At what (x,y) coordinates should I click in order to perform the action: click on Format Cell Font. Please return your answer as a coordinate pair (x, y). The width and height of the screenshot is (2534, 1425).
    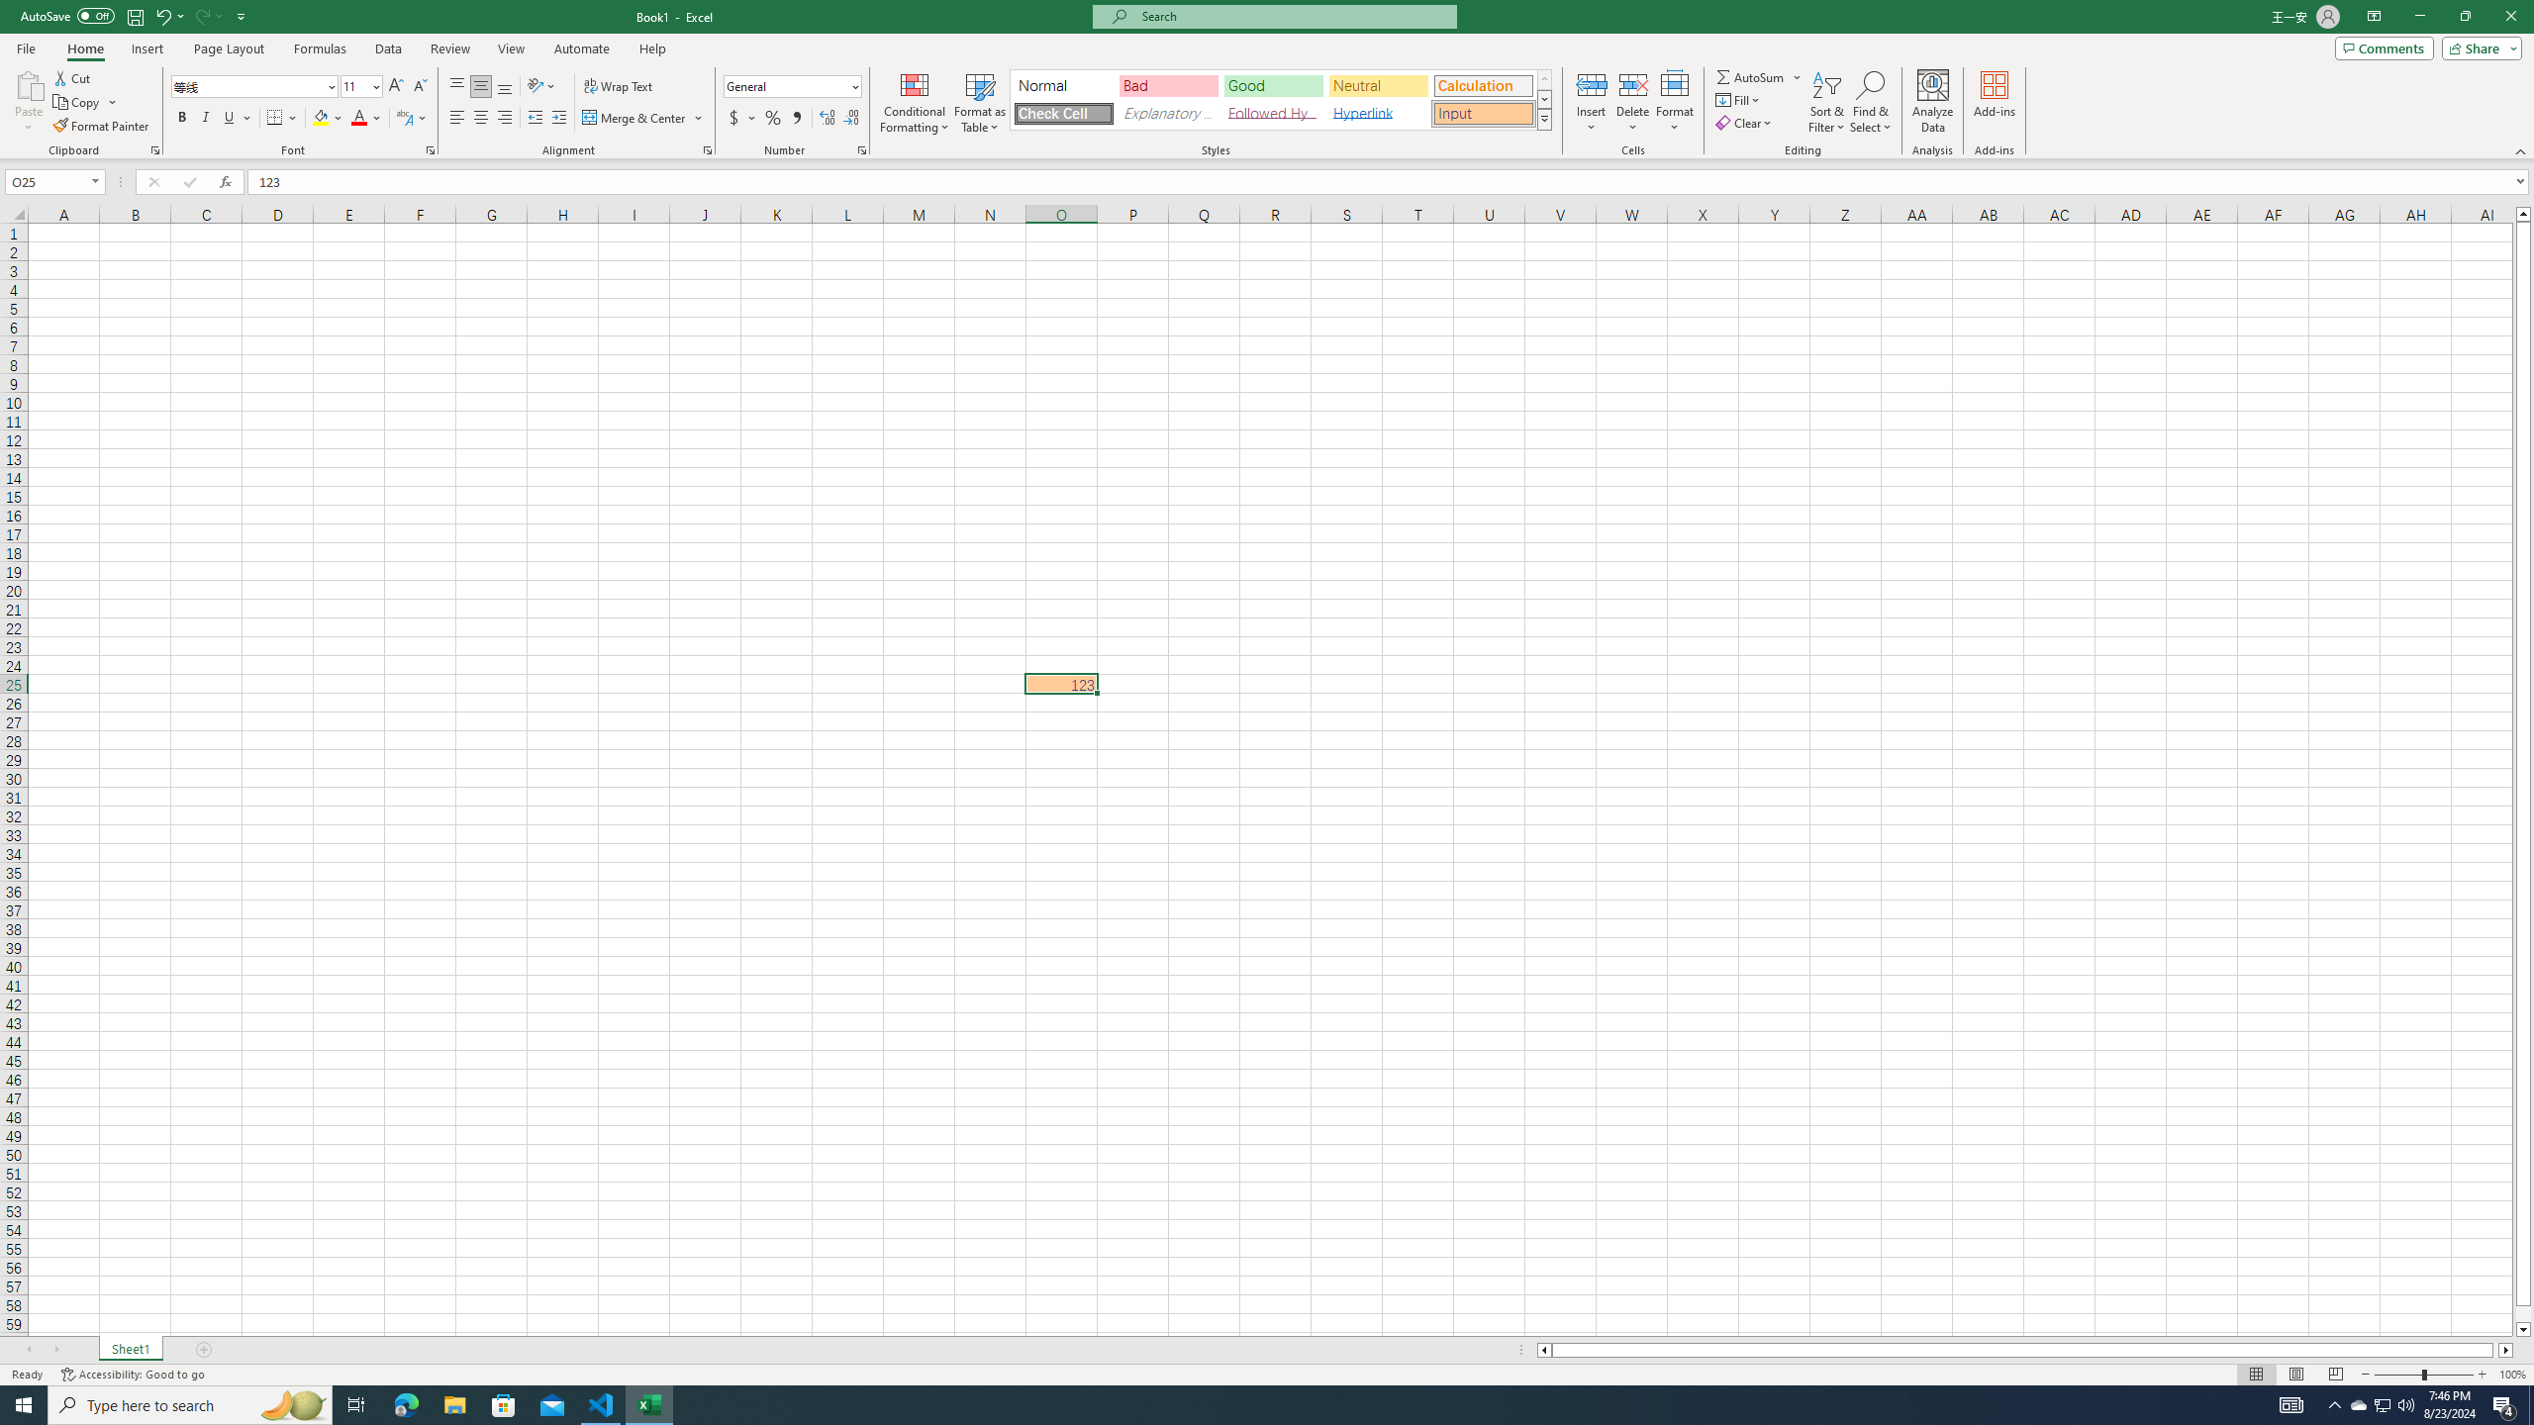
    Looking at the image, I should click on (430, 150).